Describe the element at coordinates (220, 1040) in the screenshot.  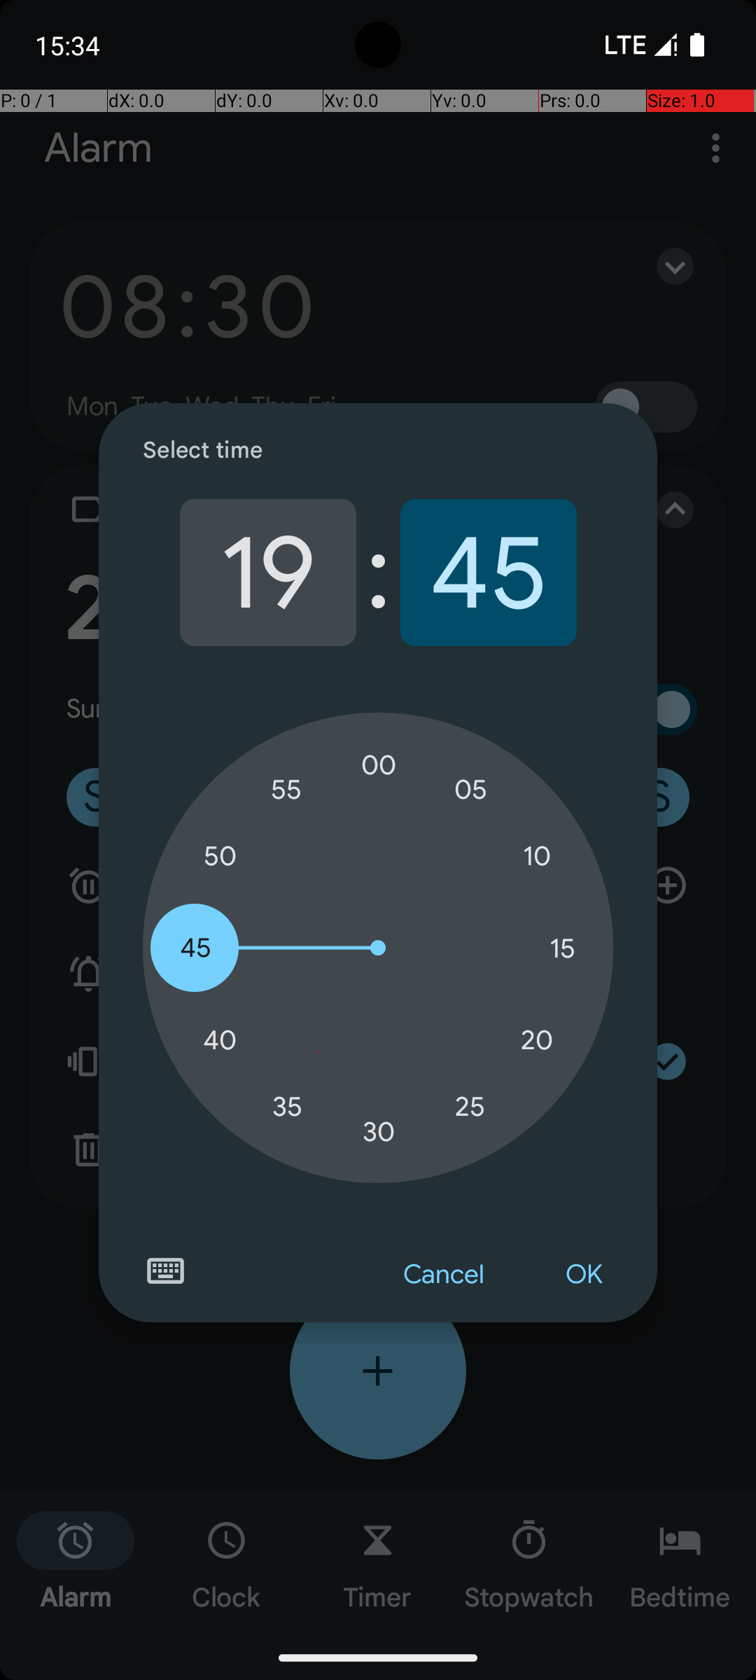
I see `40` at that location.